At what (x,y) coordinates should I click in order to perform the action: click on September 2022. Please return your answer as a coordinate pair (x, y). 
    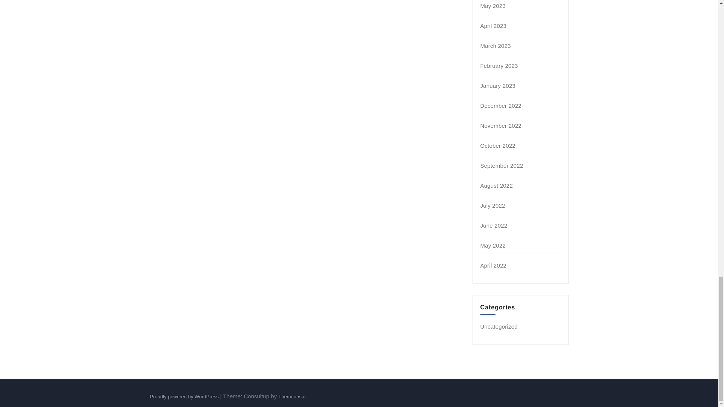
    Looking at the image, I should click on (502, 165).